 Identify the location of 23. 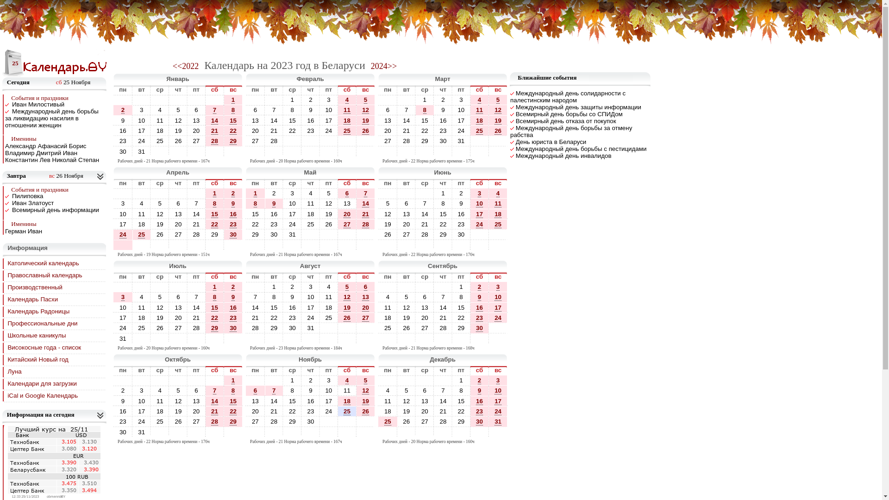
(461, 224).